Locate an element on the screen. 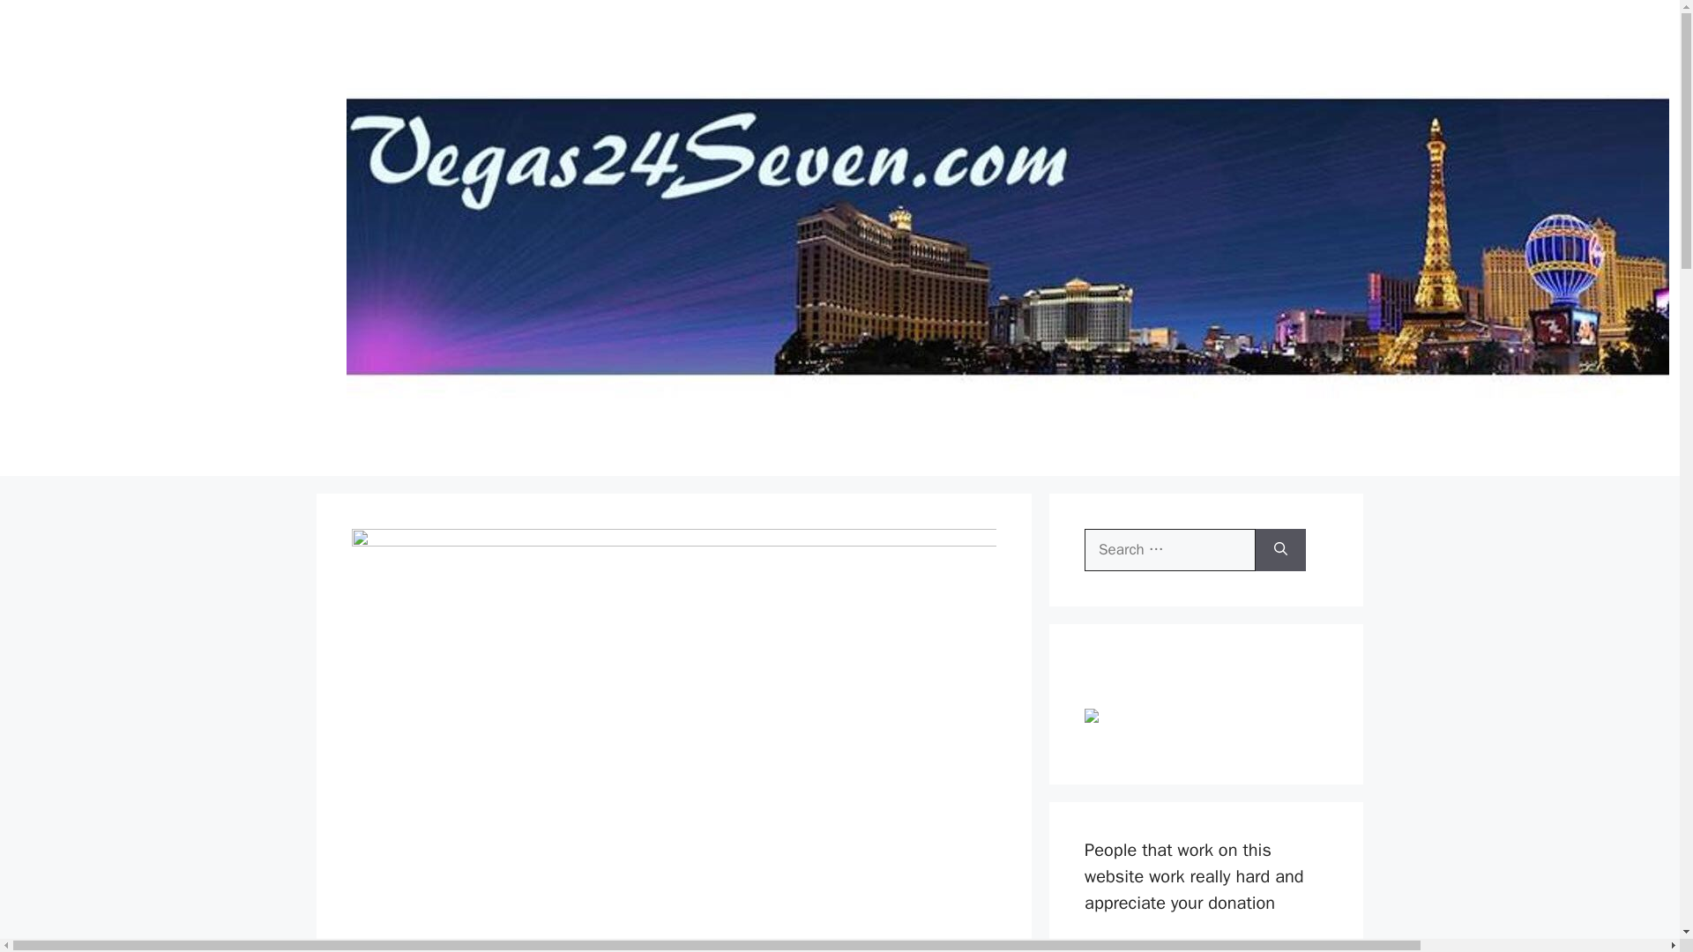 The height and width of the screenshot is (952, 1693). Search for: is located at coordinates (1170, 550).